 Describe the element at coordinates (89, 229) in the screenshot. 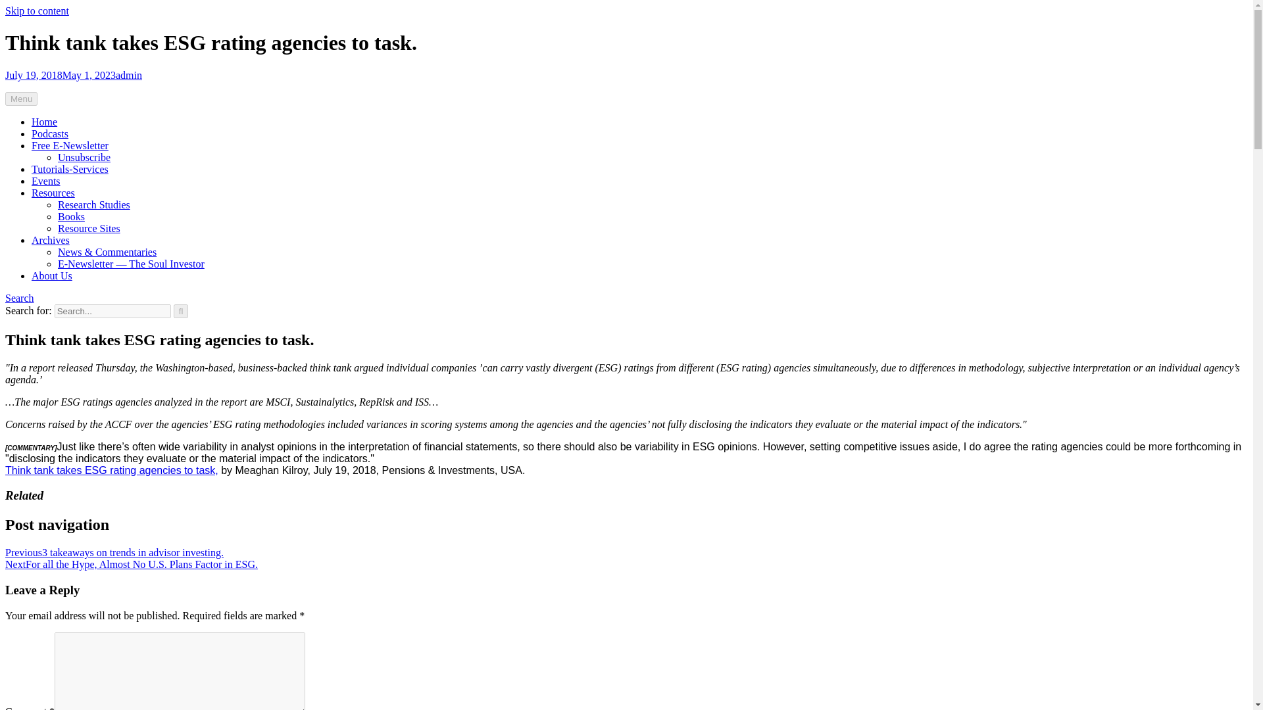

I see `Resource Sites` at that location.